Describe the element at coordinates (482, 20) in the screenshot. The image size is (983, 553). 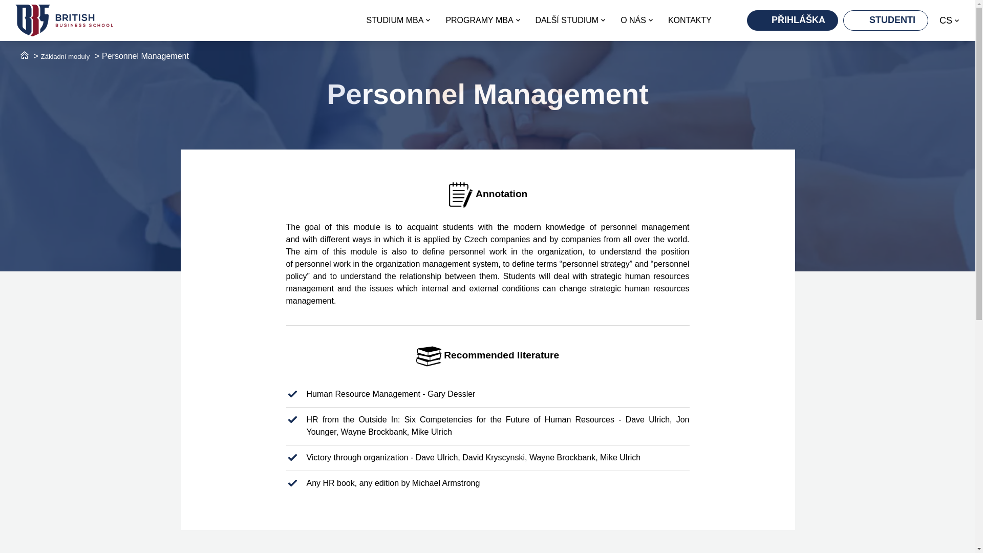
I see `PROGRAMY MBA` at that location.